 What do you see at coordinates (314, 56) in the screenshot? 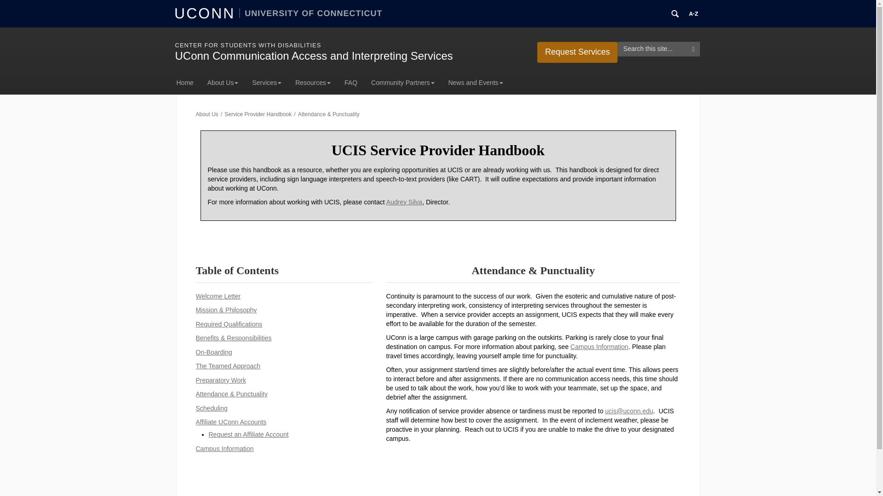
I see `UConn Communication Access and Interpreting Services` at bounding box center [314, 56].